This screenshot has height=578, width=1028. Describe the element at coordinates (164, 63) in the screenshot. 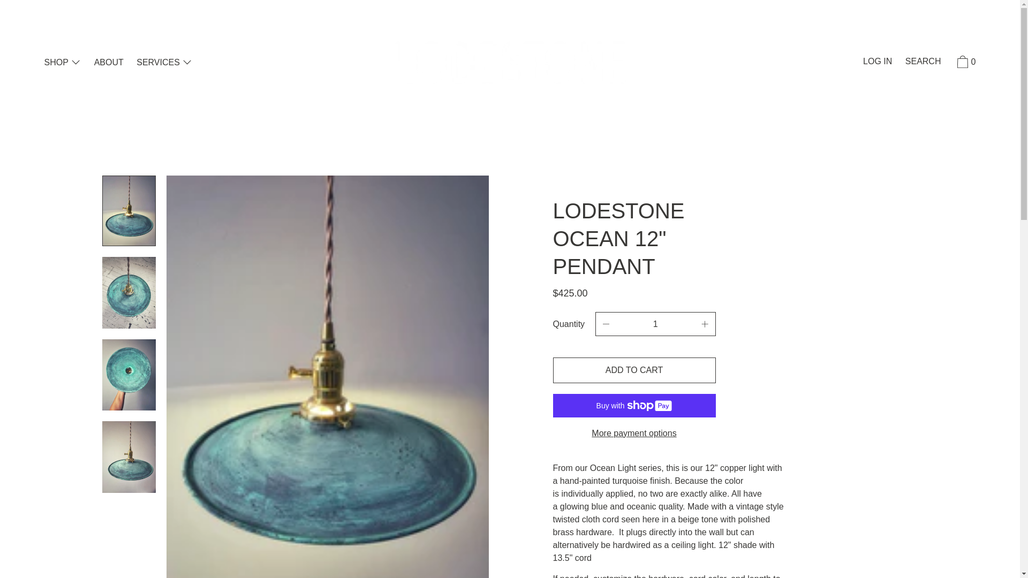

I see `SERVICES` at that location.